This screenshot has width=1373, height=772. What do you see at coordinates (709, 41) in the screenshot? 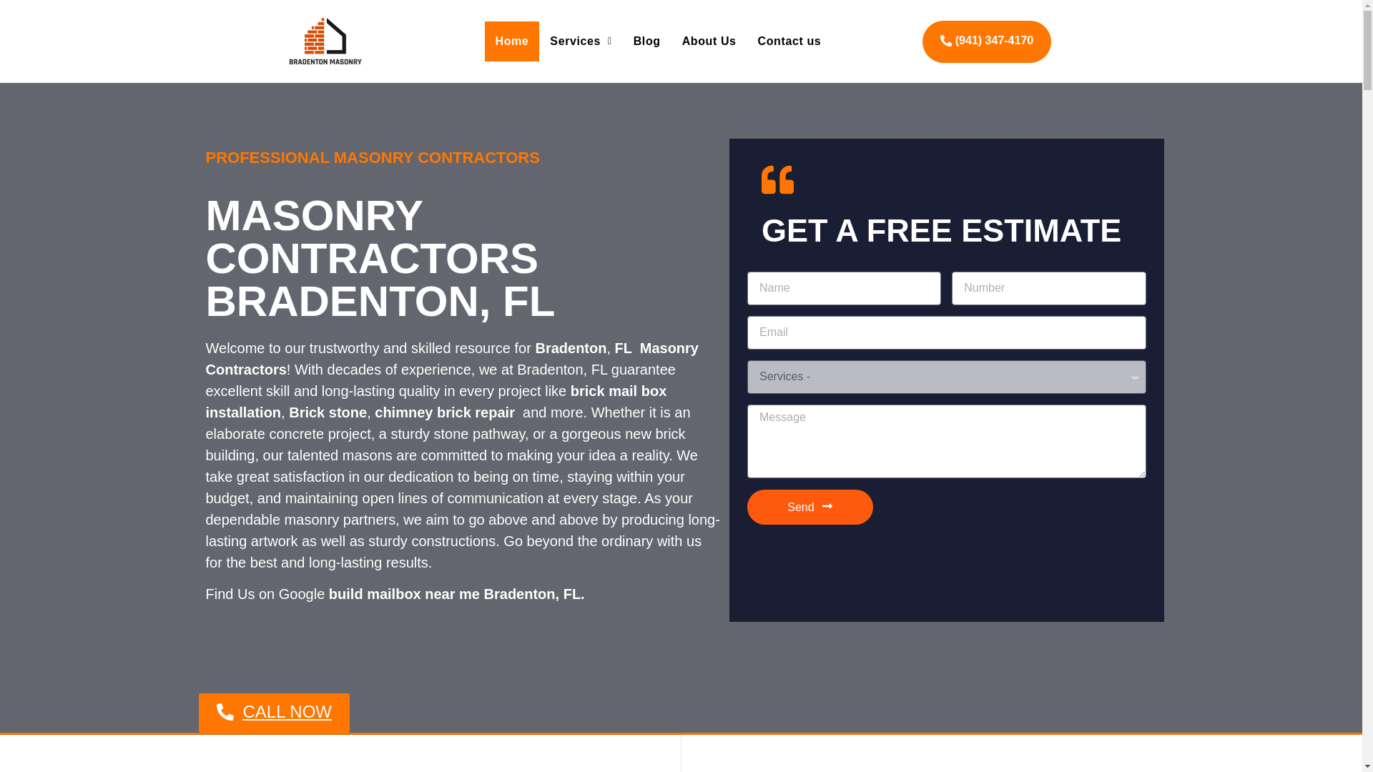
I see `About Us` at bounding box center [709, 41].